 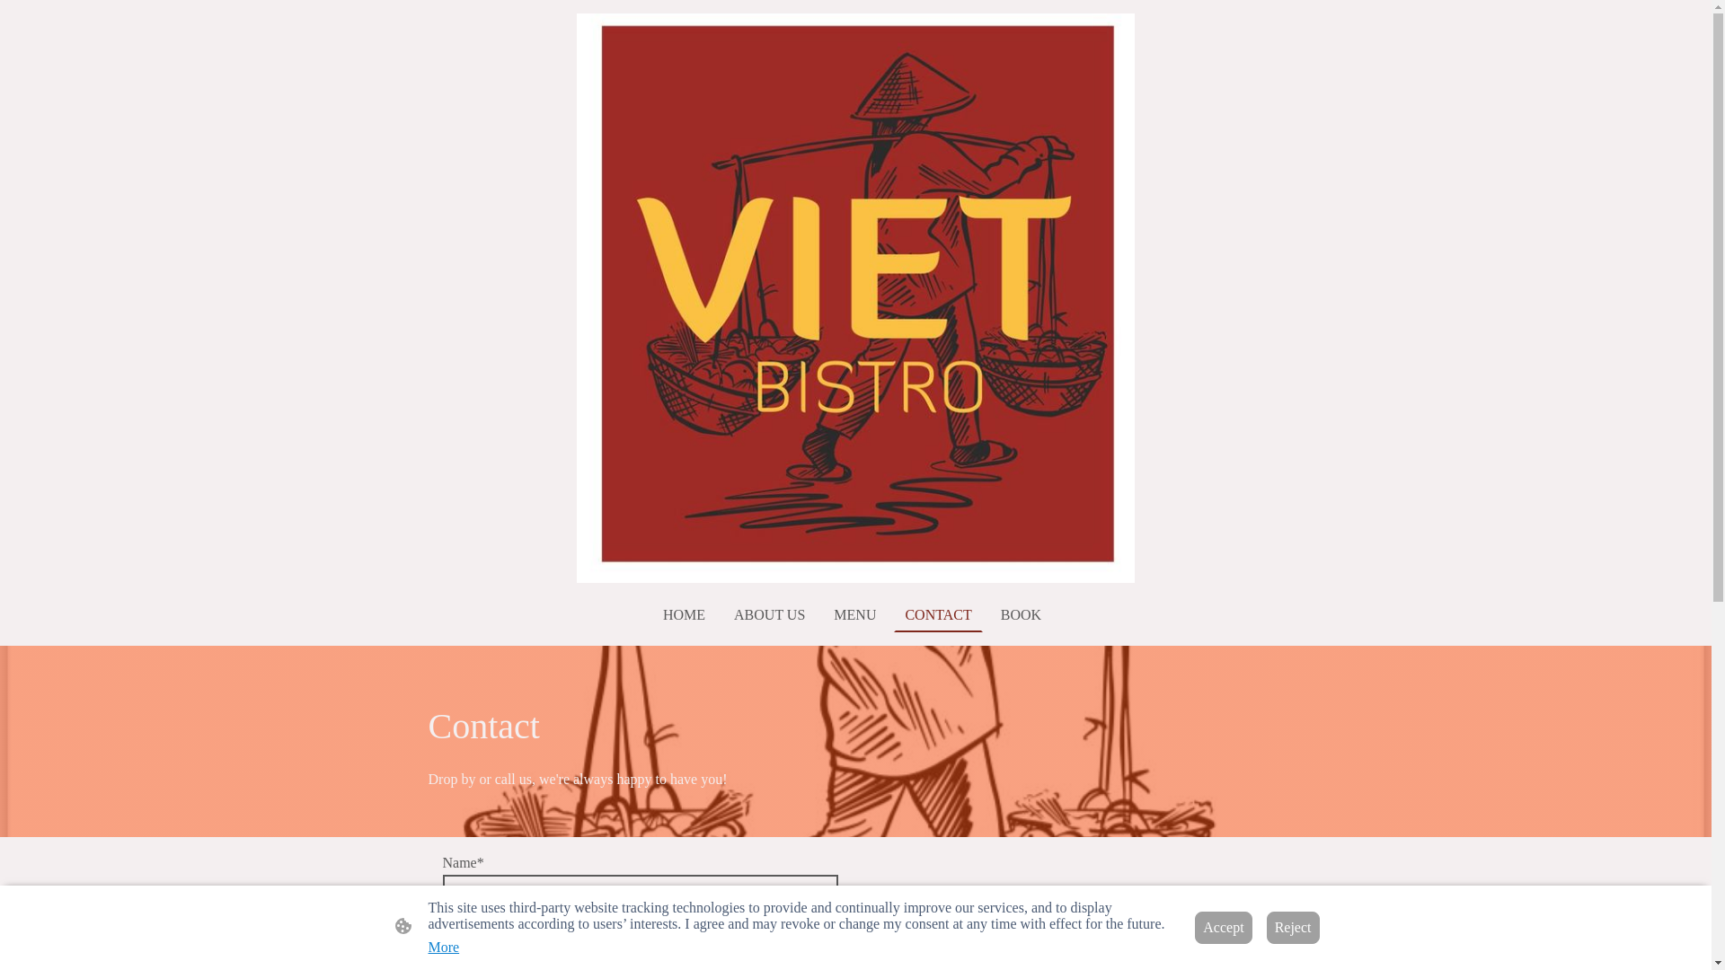 What do you see at coordinates (854, 615) in the screenshot?
I see `MENU` at bounding box center [854, 615].